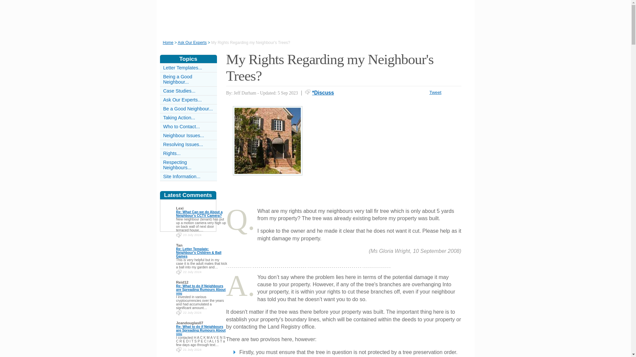 The height and width of the screenshot is (357, 636). Describe the element at coordinates (192, 43) in the screenshot. I see `Ask Our Experts` at that location.